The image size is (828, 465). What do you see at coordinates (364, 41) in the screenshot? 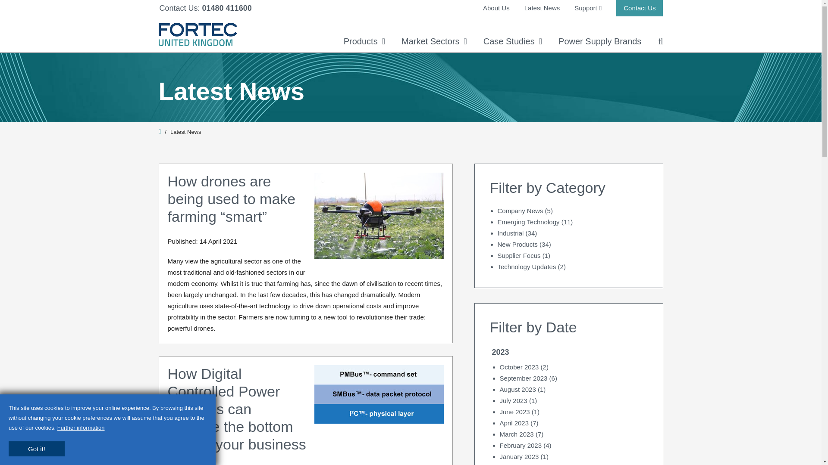
I see `Products` at bounding box center [364, 41].